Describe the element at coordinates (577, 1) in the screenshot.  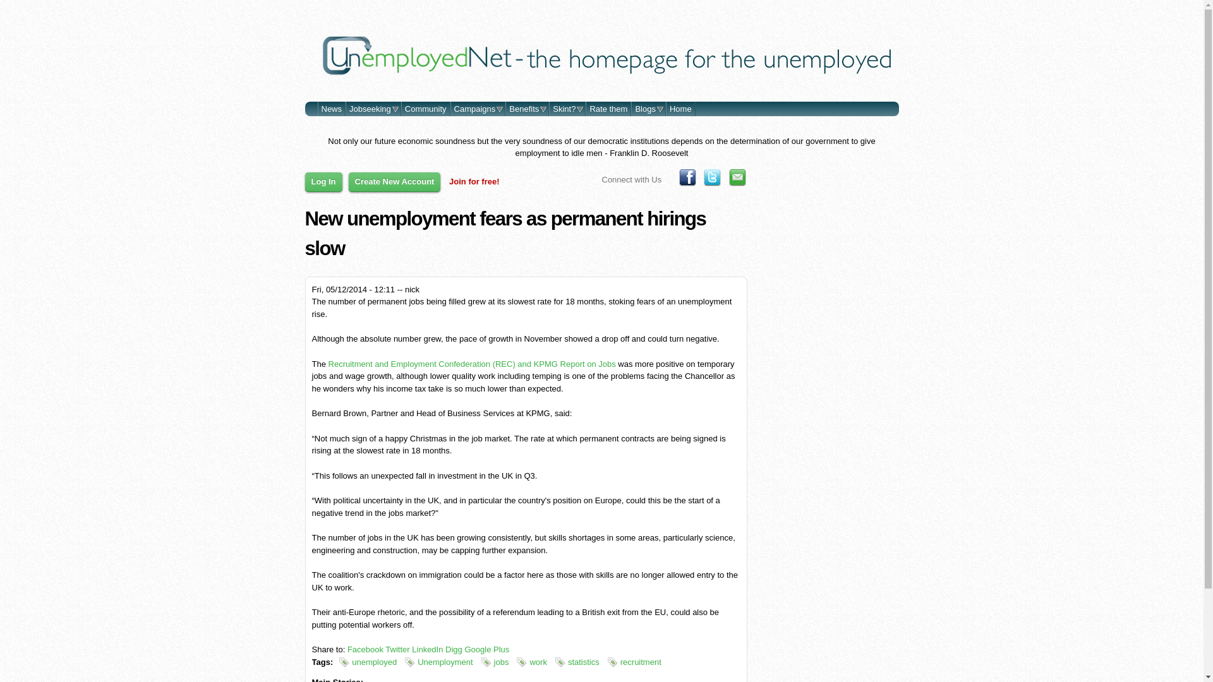
I see `Skip to main content` at that location.